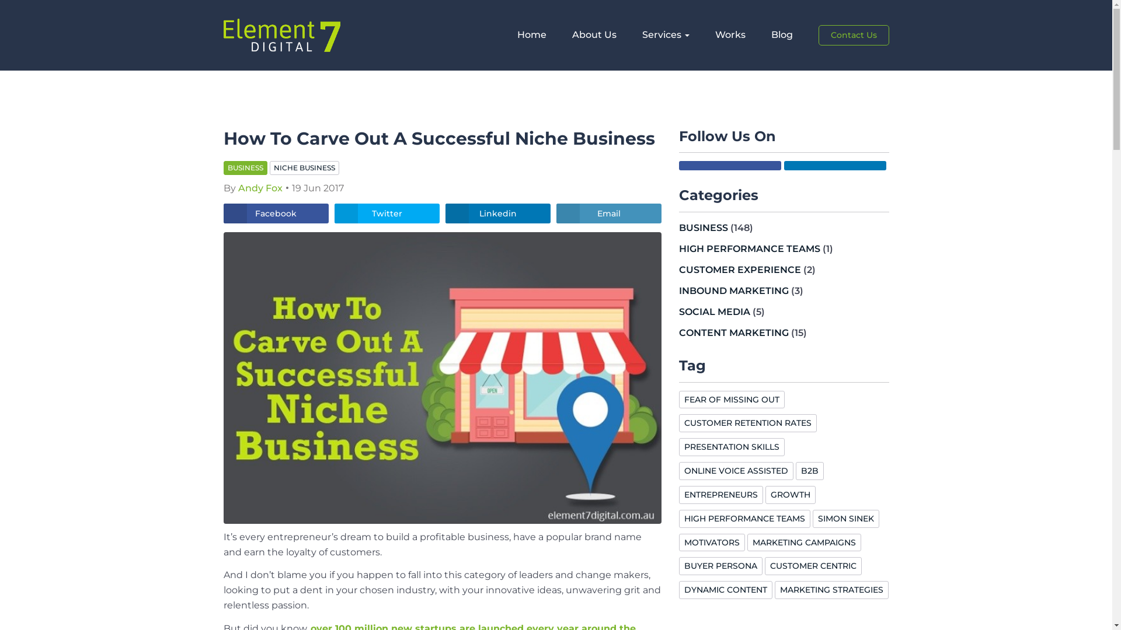 The width and height of the screenshot is (1121, 630). What do you see at coordinates (749, 249) in the screenshot?
I see `HIGH PERFORMANCE TEAMS` at bounding box center [749, 249].